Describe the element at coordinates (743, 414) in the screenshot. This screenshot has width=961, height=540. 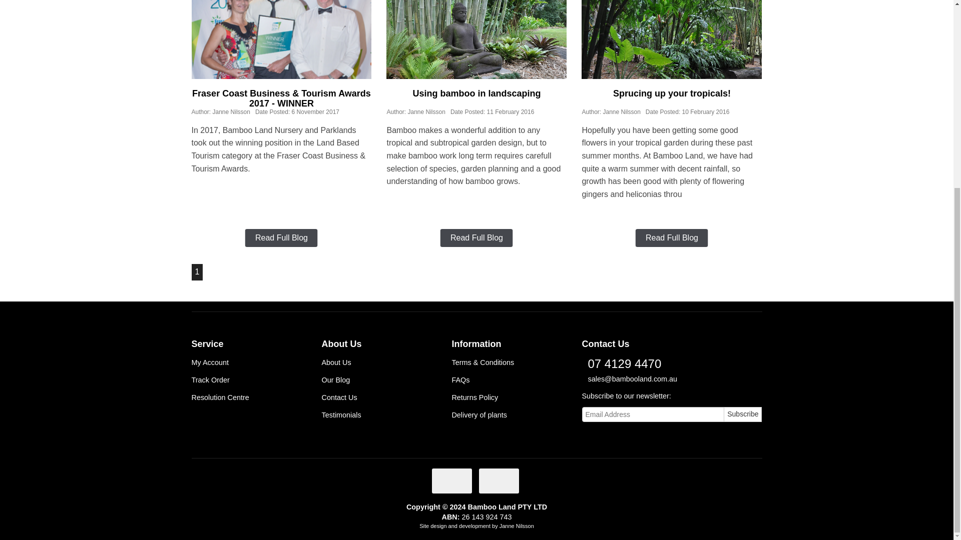
I see `Subscribe` at that location.